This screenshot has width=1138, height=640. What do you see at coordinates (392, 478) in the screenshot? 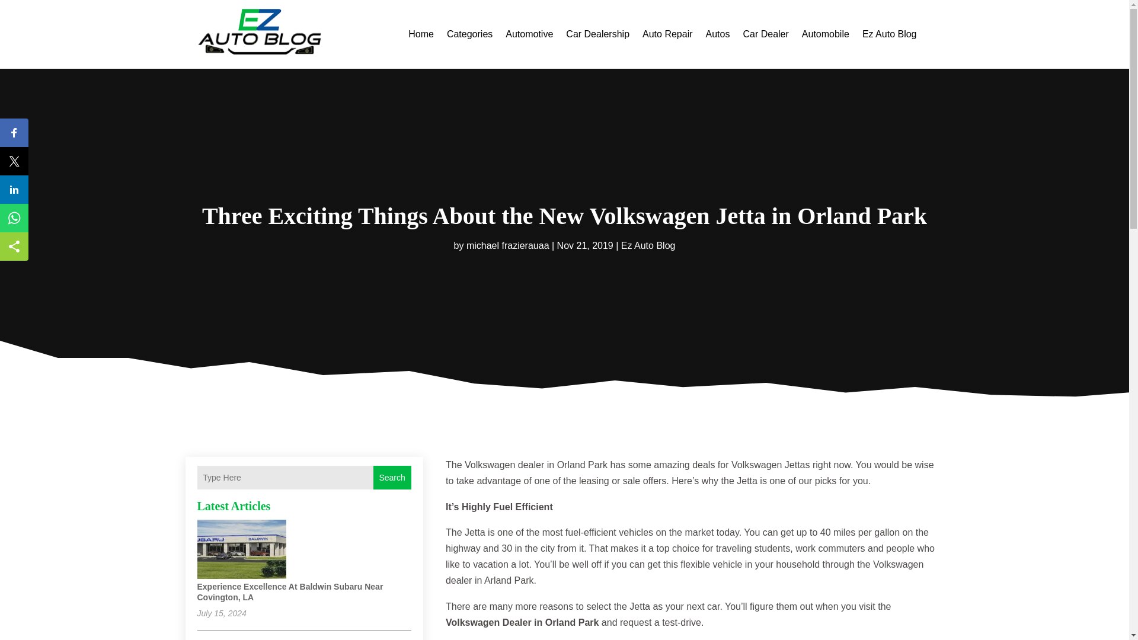
I see `Search` at bounding box center [392, 478].